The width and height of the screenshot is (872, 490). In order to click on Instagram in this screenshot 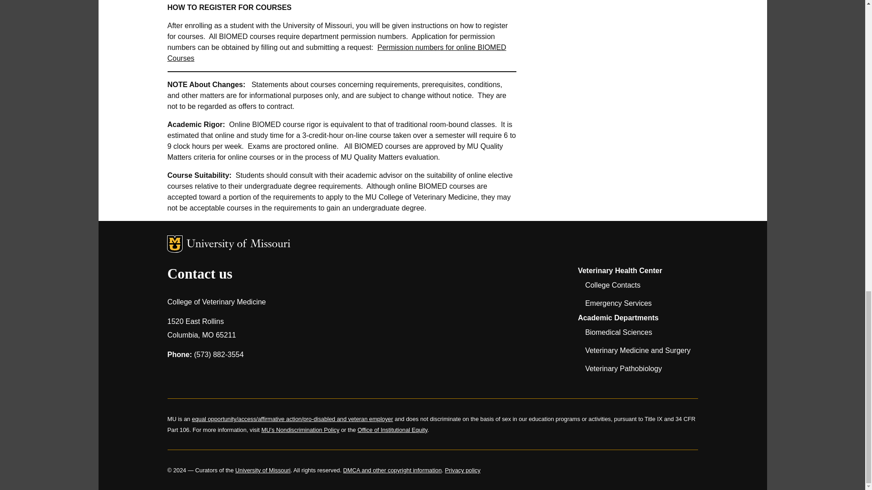, I will do `click(199, 376)`.